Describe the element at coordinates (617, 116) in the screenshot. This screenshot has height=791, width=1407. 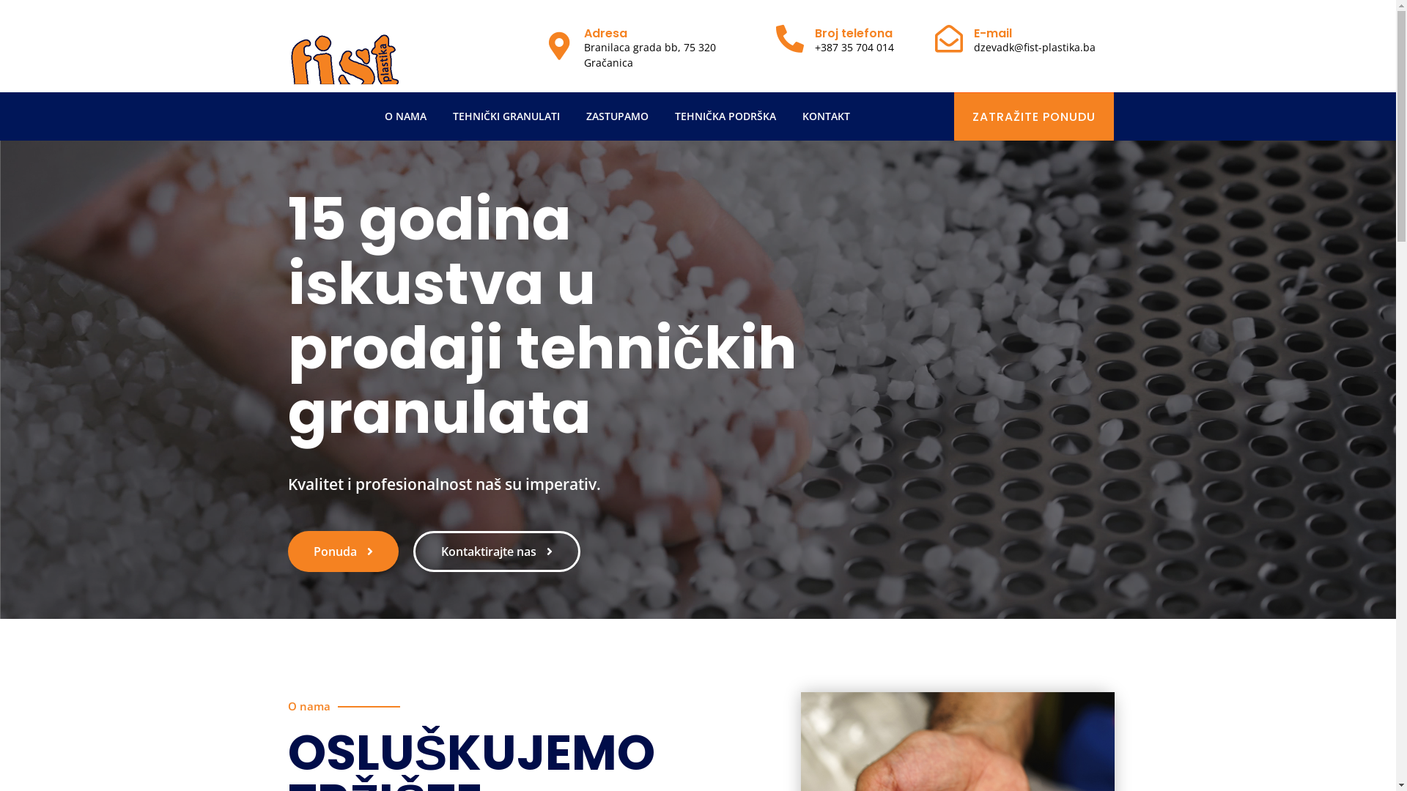
I see `ZASTUPAMO` at that location.